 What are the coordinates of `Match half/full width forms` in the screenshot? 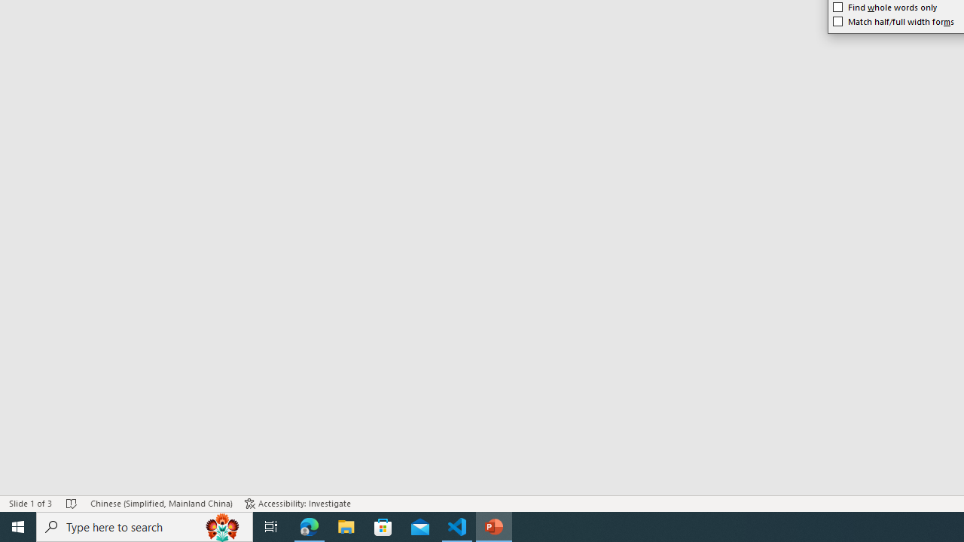 It's located at (893, 21).